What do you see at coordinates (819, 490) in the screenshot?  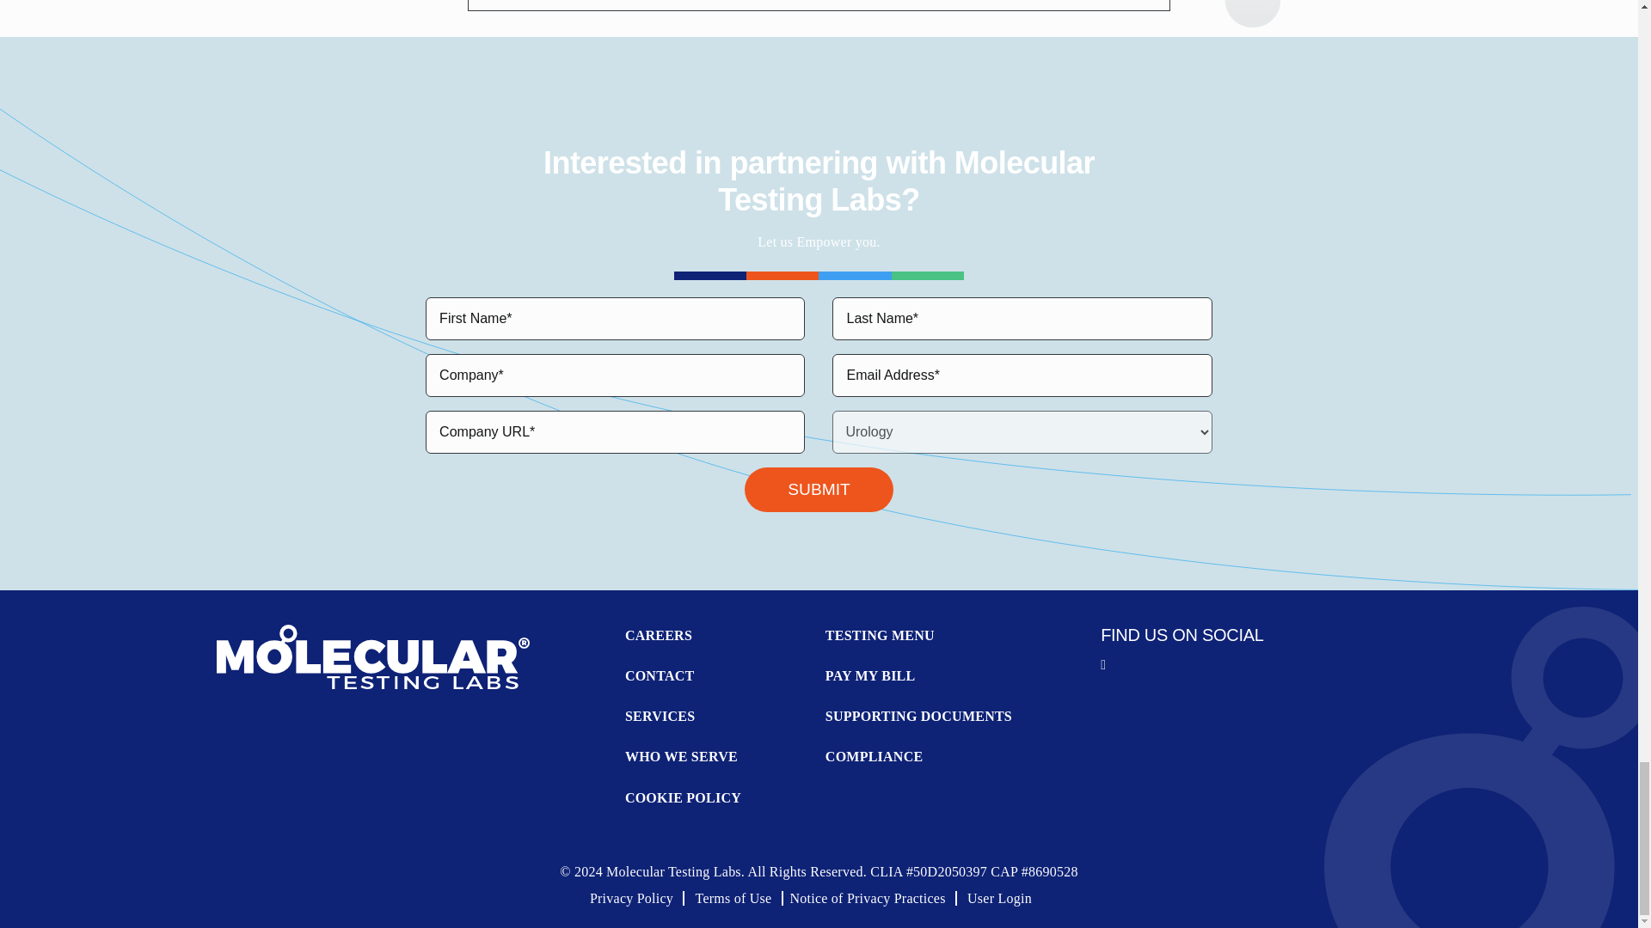 I see `SUBMIT` at bounding box center [819, 490].